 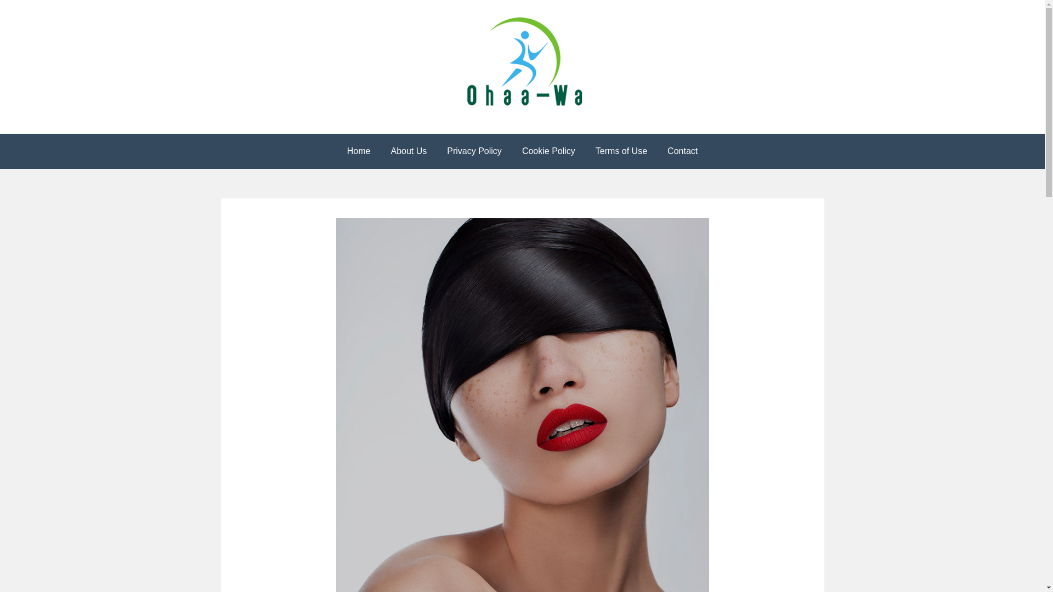 I want to click on About Us, so click(x=409, y=151).